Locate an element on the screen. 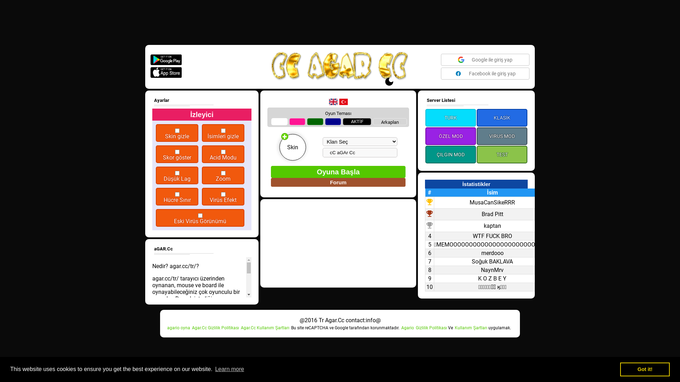 The height and width of the screenshot is (382, 680). Got it! is located at coordinates (645, 369).